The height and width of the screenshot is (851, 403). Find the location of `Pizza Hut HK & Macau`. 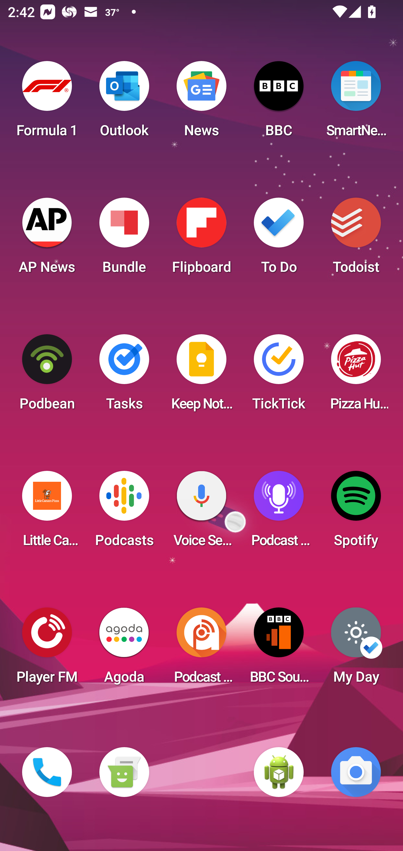

Pizza Hut HK & Macau is located at coordinates (356, 376).